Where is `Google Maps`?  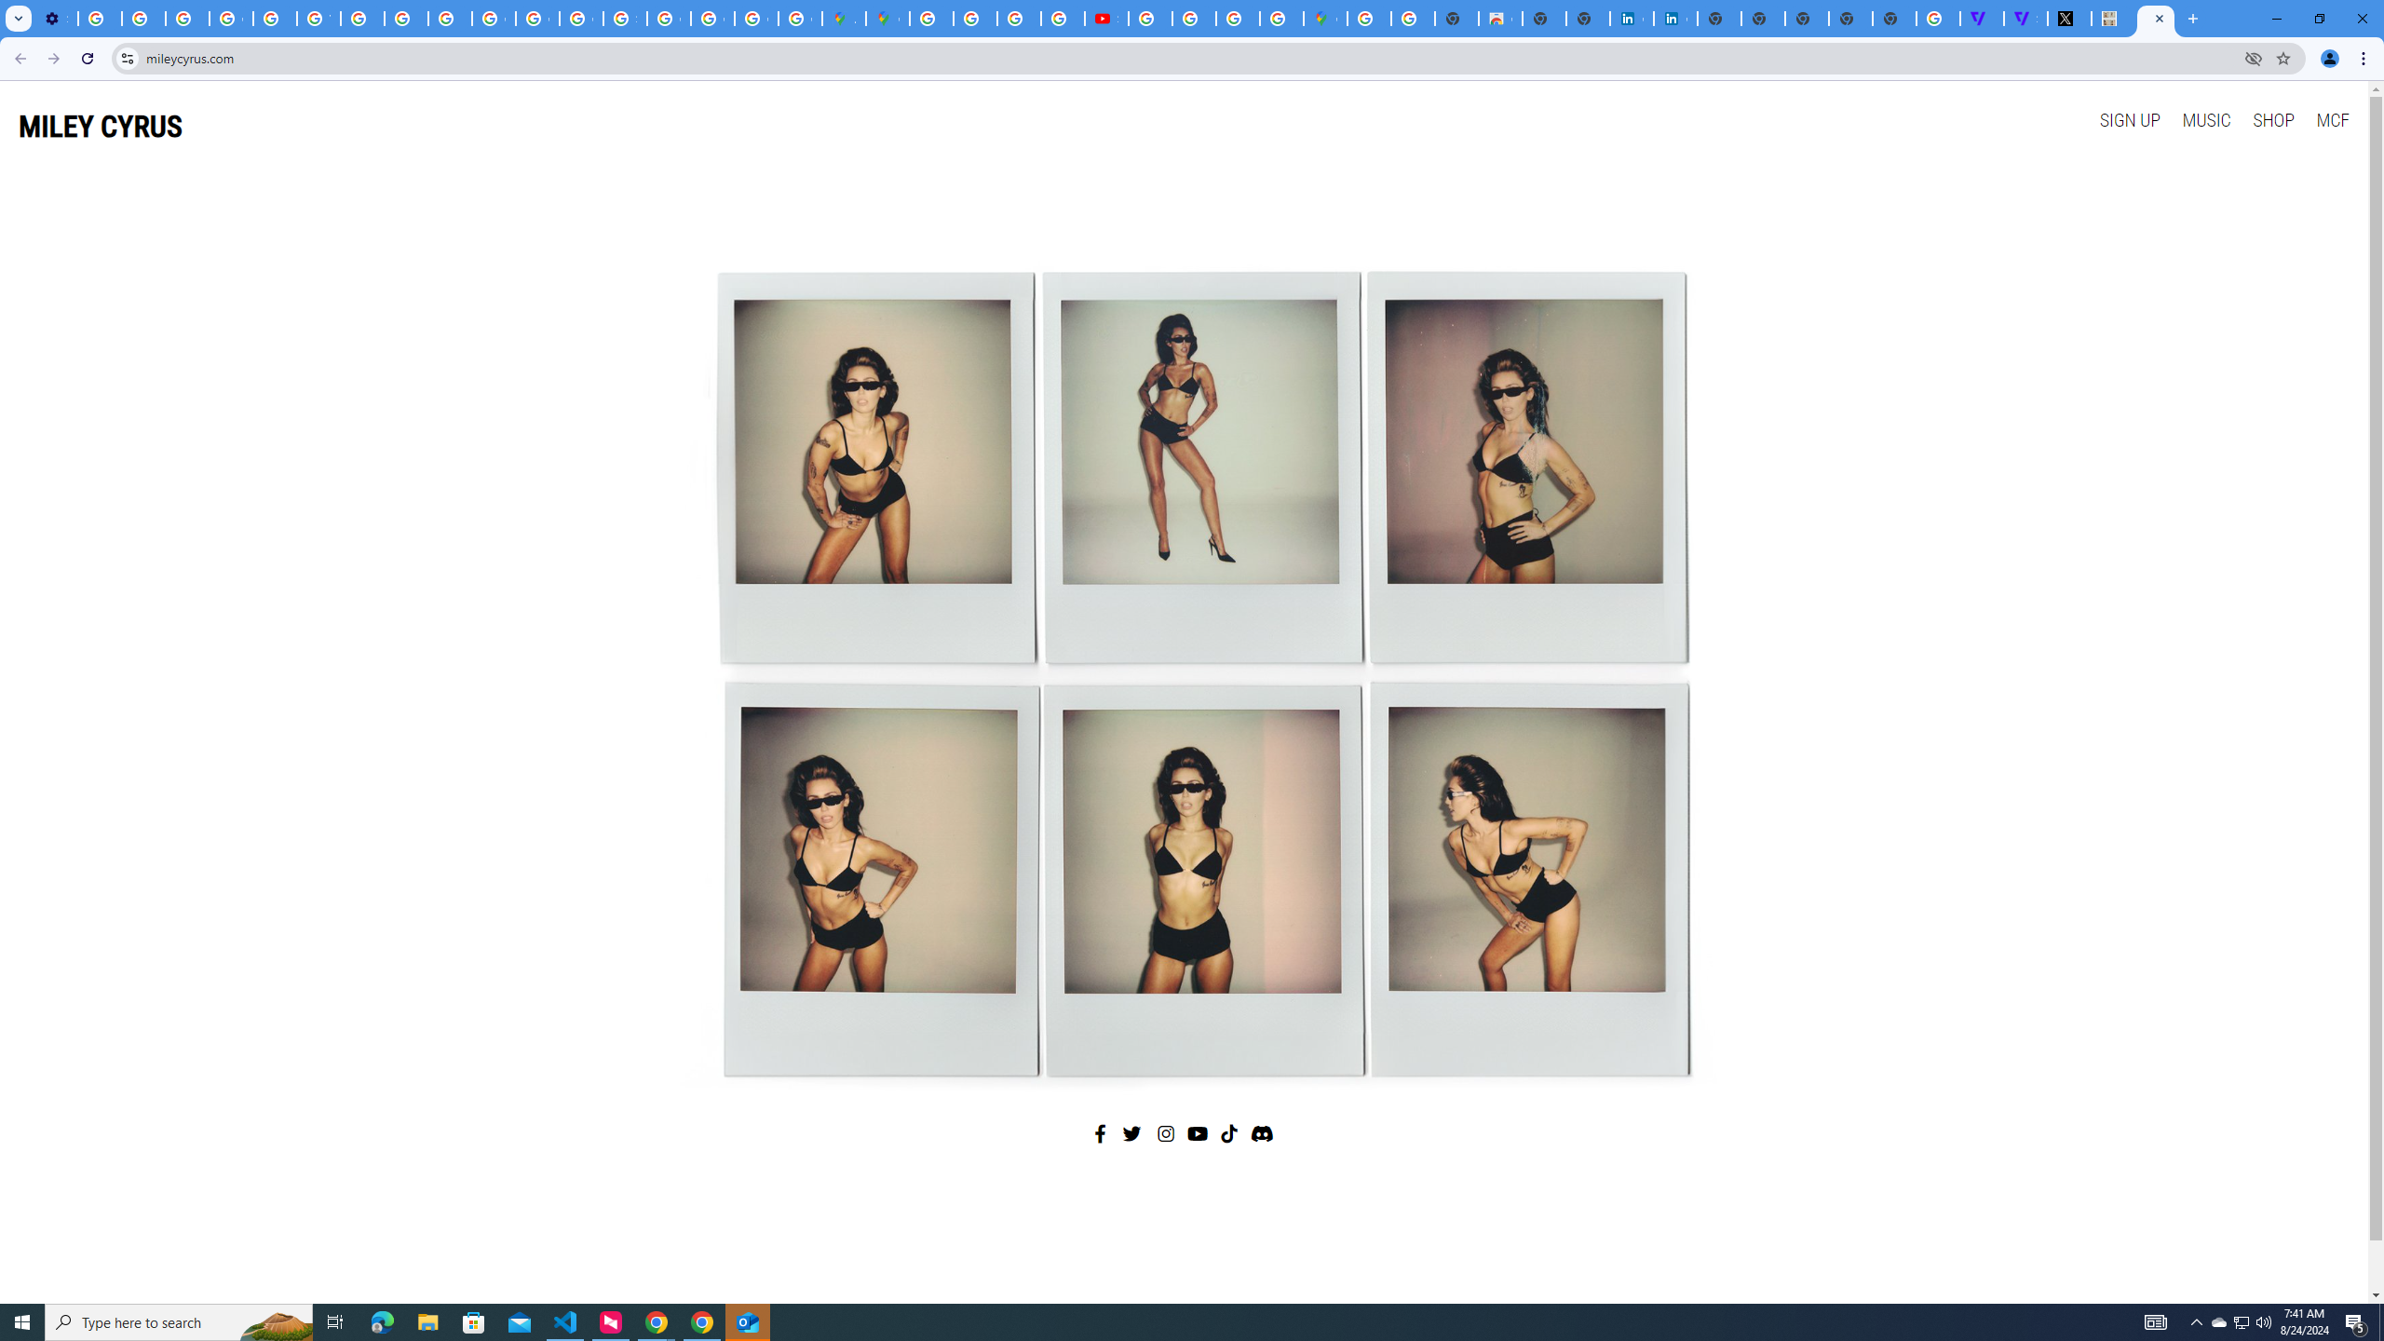
Google Maps is located at coordinates (1325, 19).